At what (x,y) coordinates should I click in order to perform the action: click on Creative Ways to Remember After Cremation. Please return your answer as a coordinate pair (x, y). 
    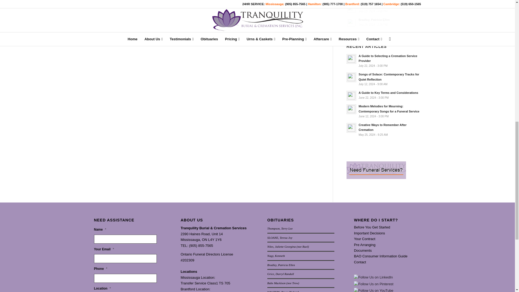
    Looking at the image, I should click on (384, 130).